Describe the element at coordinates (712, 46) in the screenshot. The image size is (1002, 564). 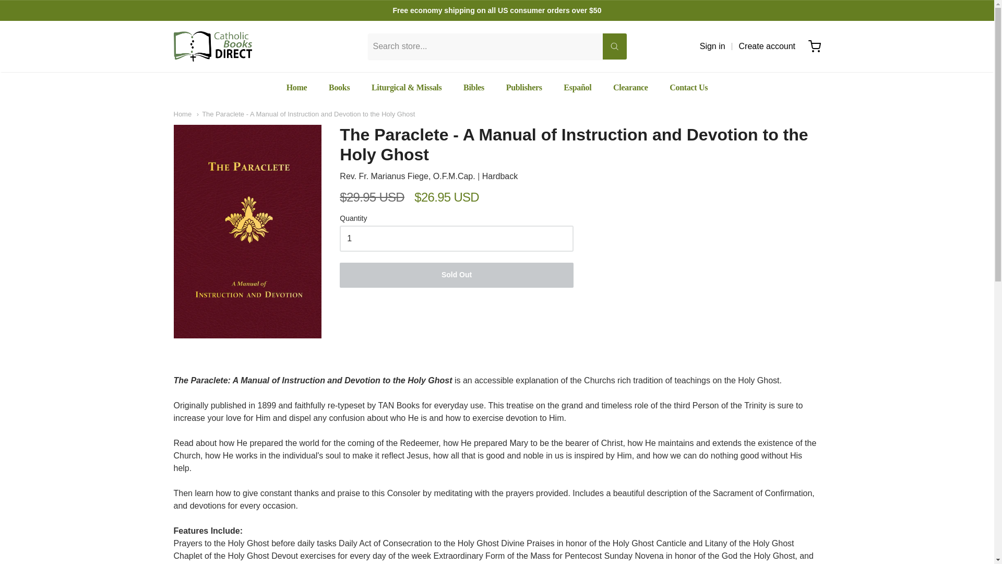
I see `Sign in` at that location.